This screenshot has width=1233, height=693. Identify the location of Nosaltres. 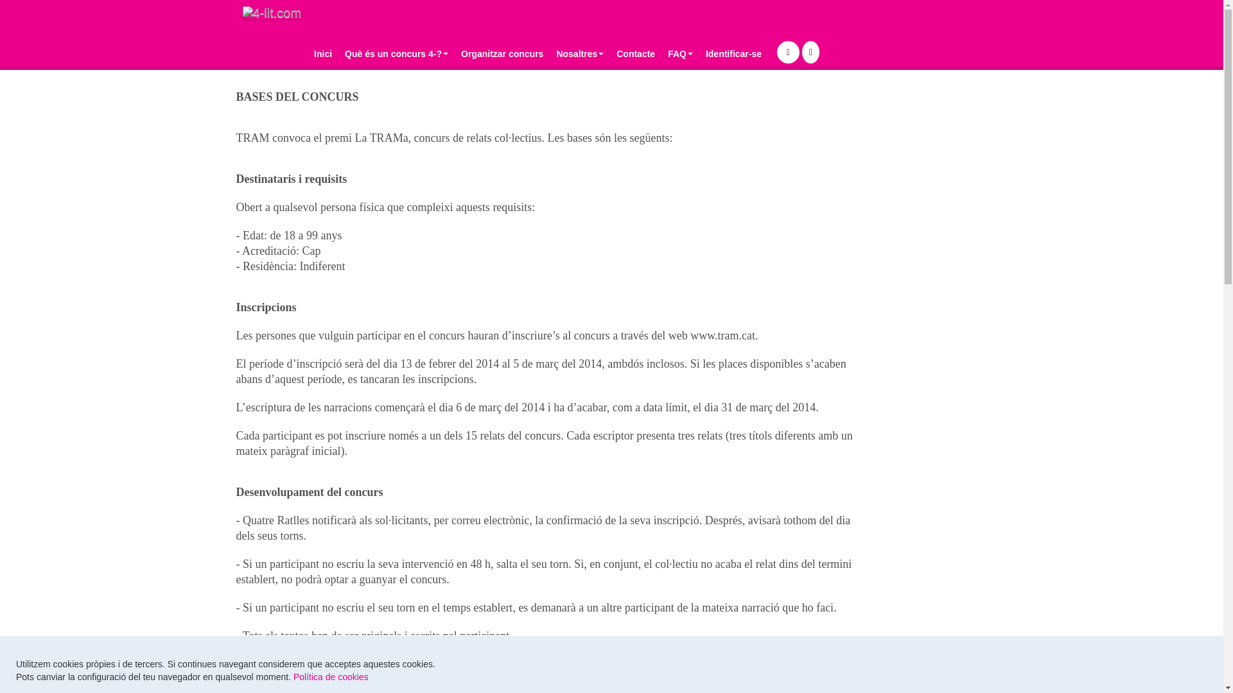
(580, 54).